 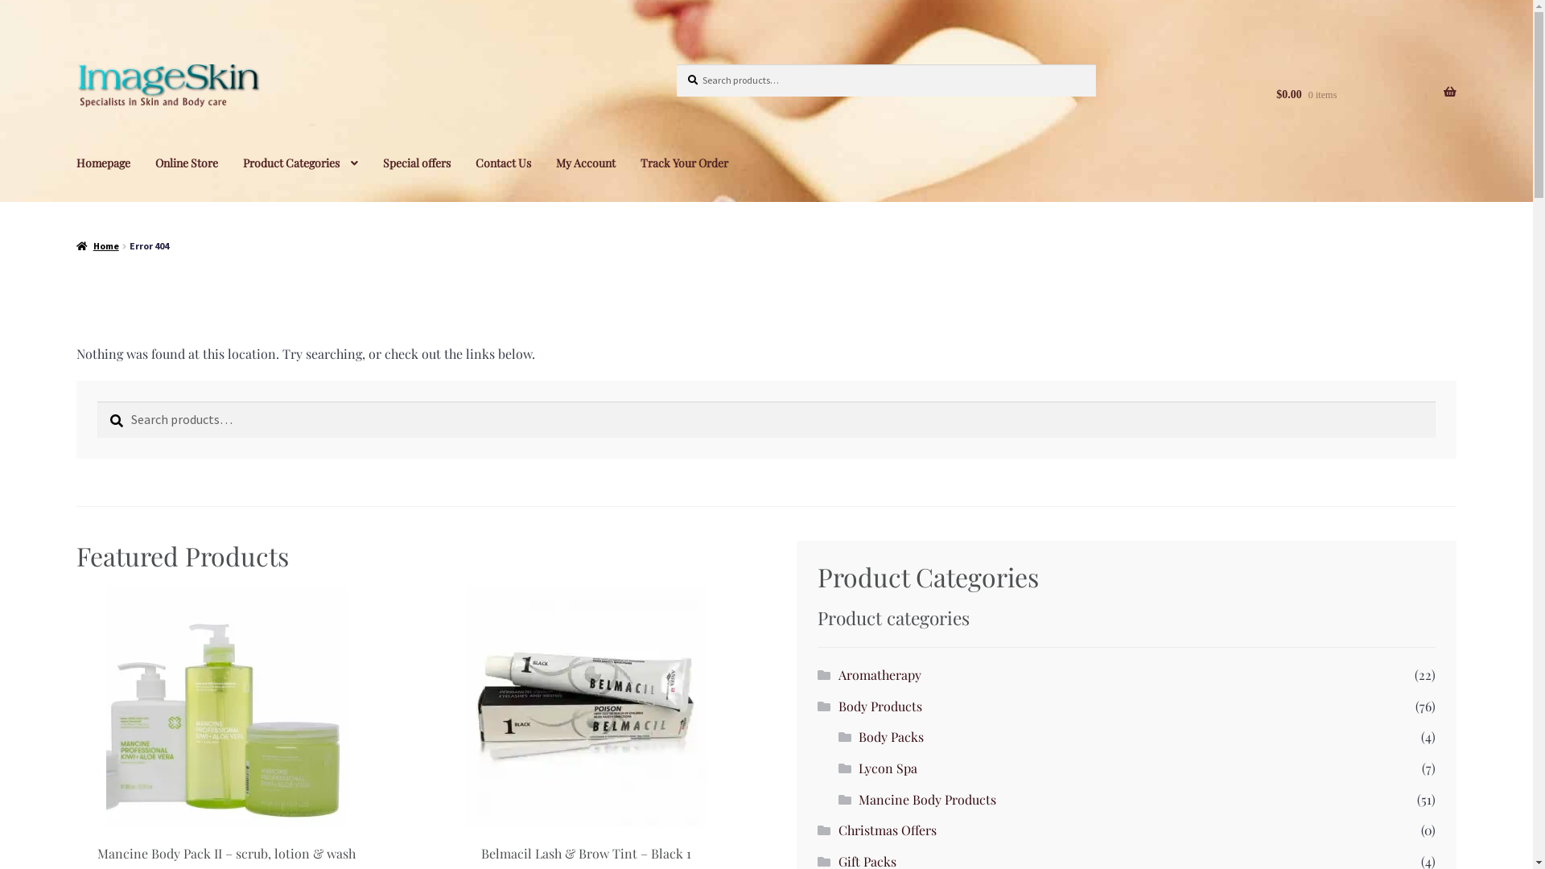 What do you see at coordinates (97, 401) in the screenshot?
I see `Search` at bounding box center [97, 401].